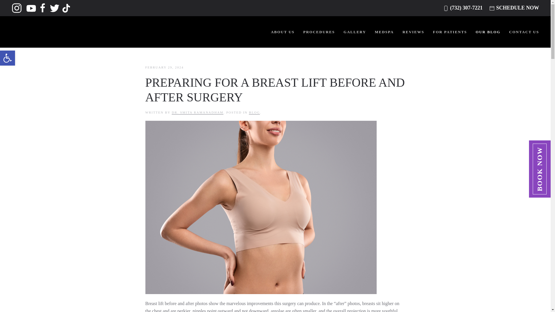  What do you see at coordinates (517, 8) in the screenshot?
I see `TikTok` at bounding box center [517, 8].